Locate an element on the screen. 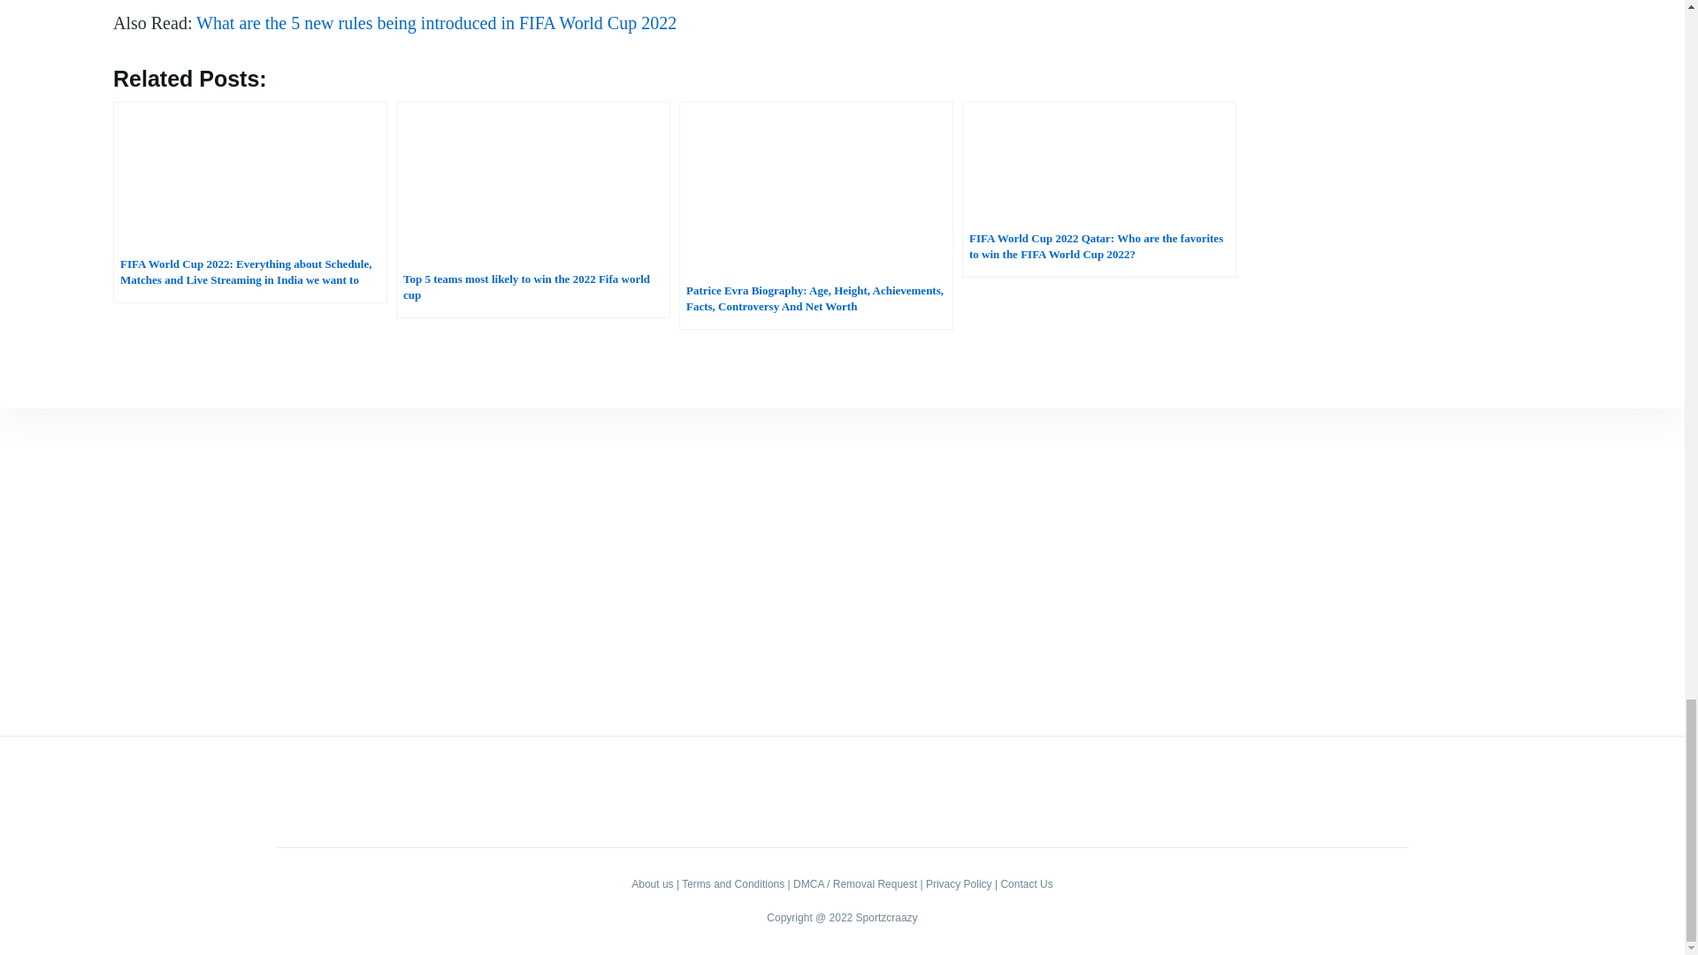 This screenshot has width=1698, height=955. Top 5 teams most likely to win the 2022 Fifa world cup is located at coordinates (532, 209).